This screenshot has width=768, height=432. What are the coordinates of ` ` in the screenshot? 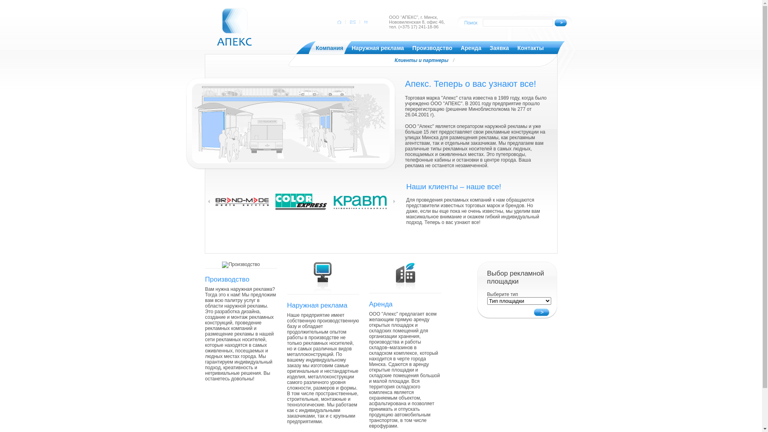 It's located at (339, 22).